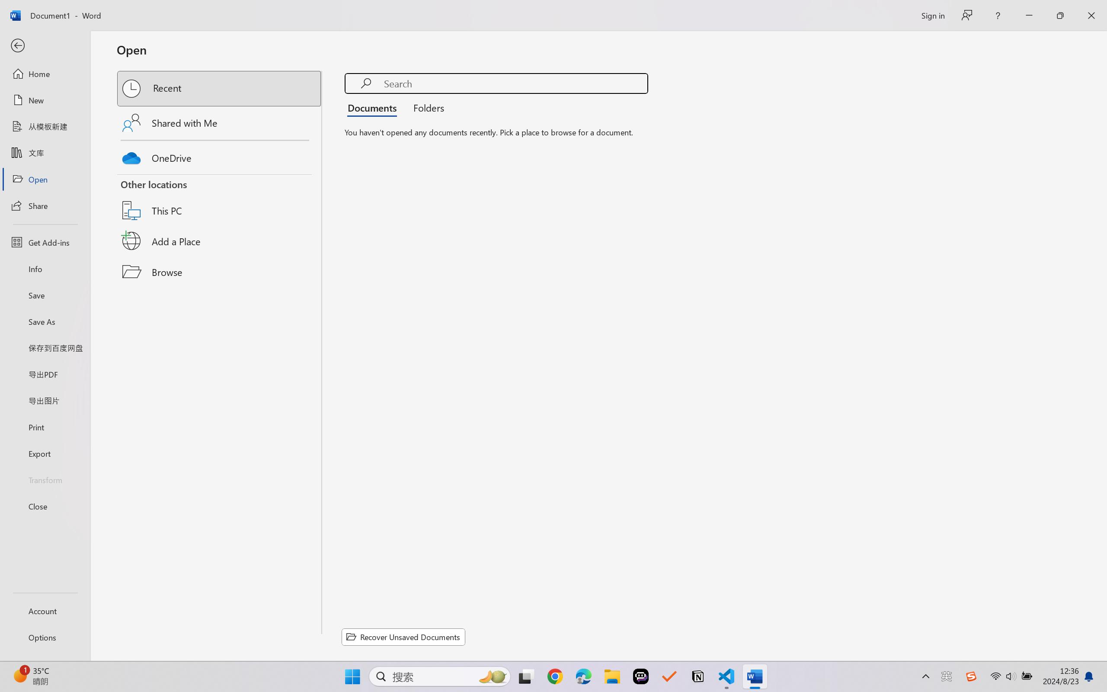 This screenshot has width=1107, height=692. What do you see at coordinates (45, 322) in the screenshot?
I see `Save As` at bounding box center [45, 322].